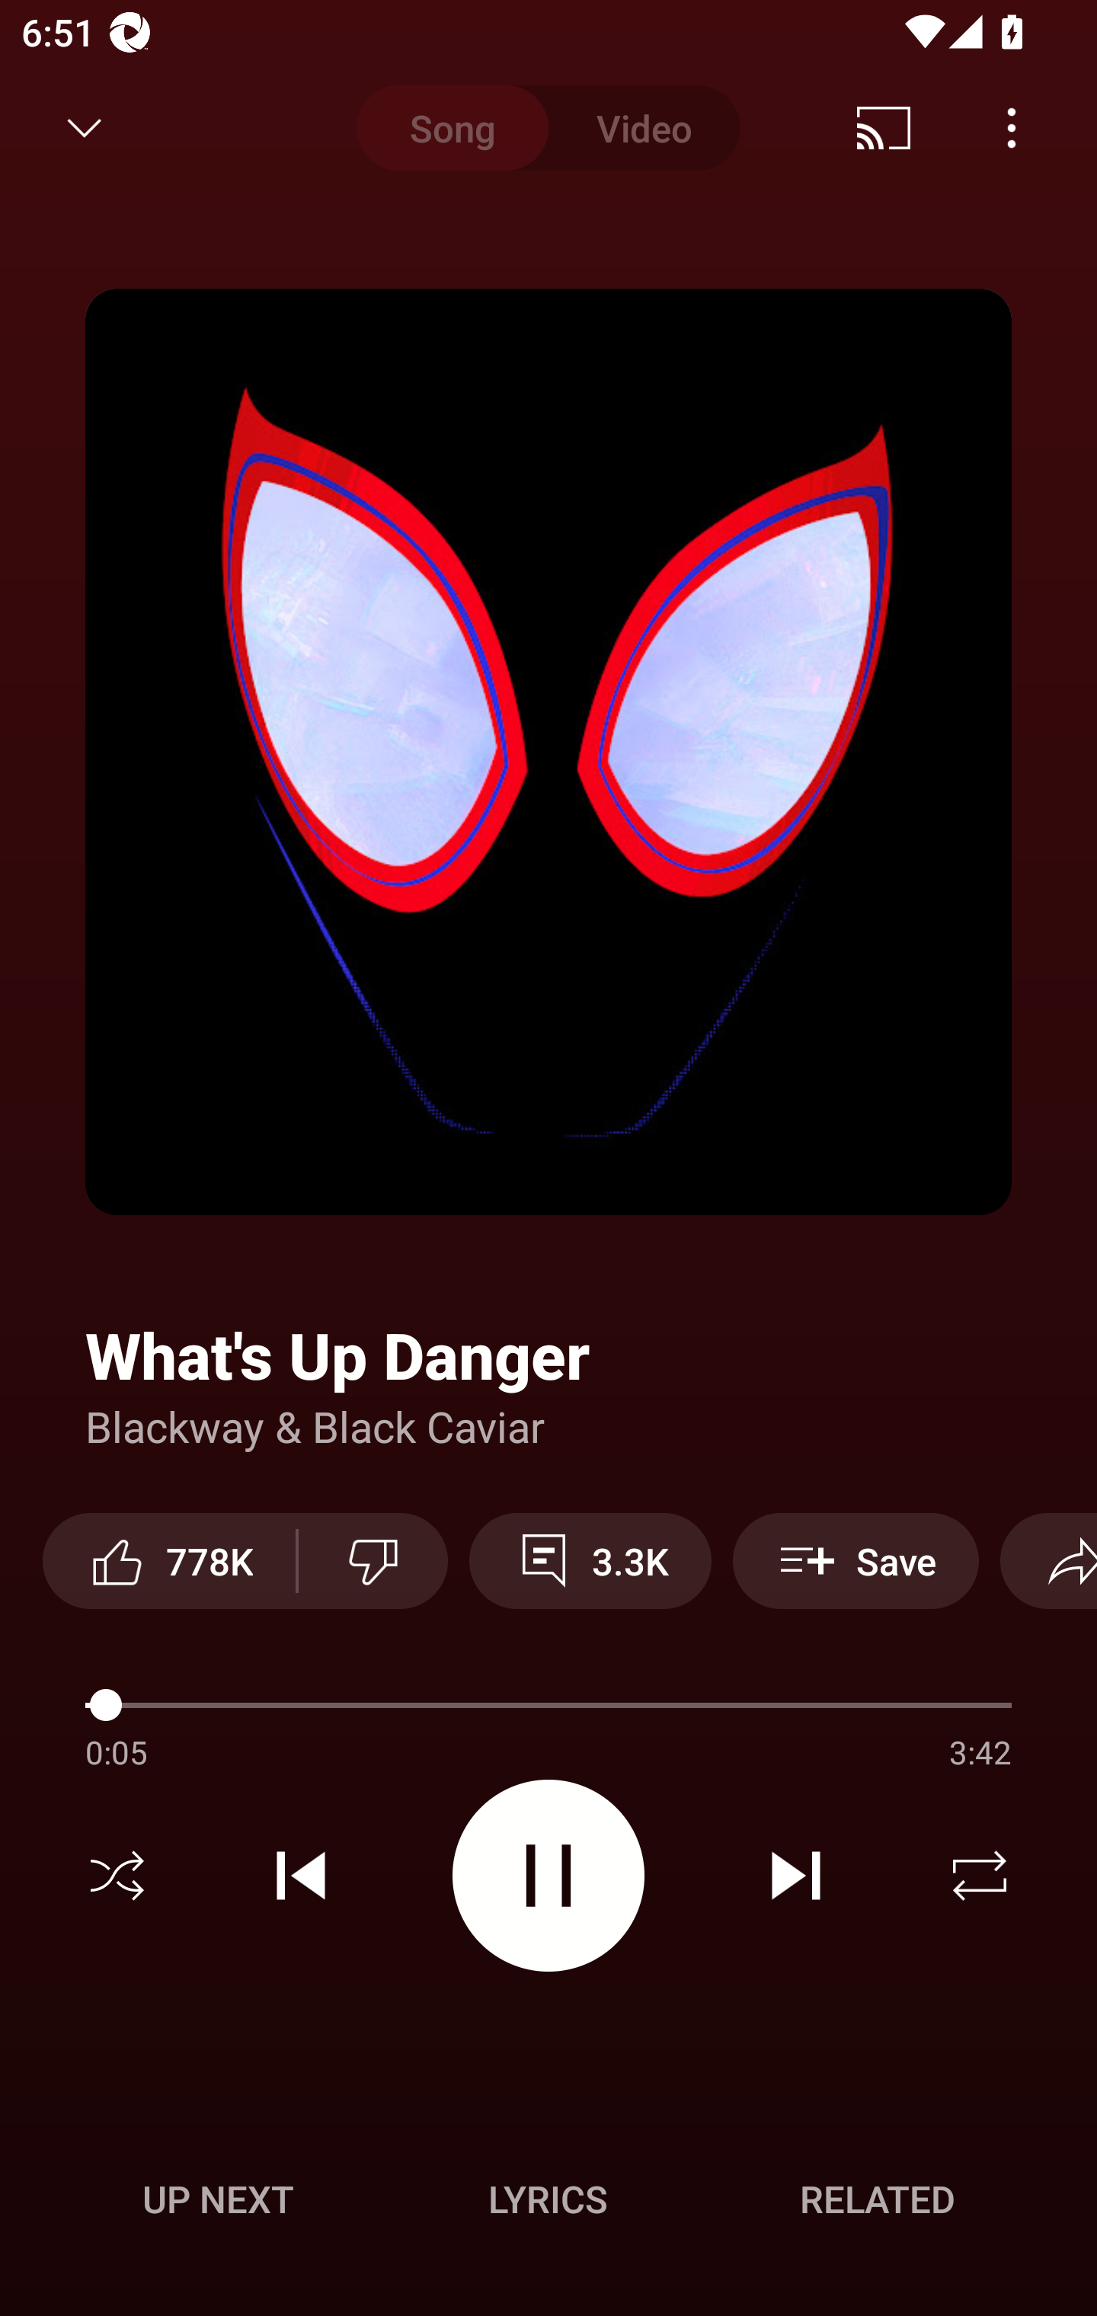 The width and height of the screenshot is (1097, 2316). What do you see at coordinates (878, 2199) in the screenshot?
I see `Related RELATED` at bounding box center [878, 2199].